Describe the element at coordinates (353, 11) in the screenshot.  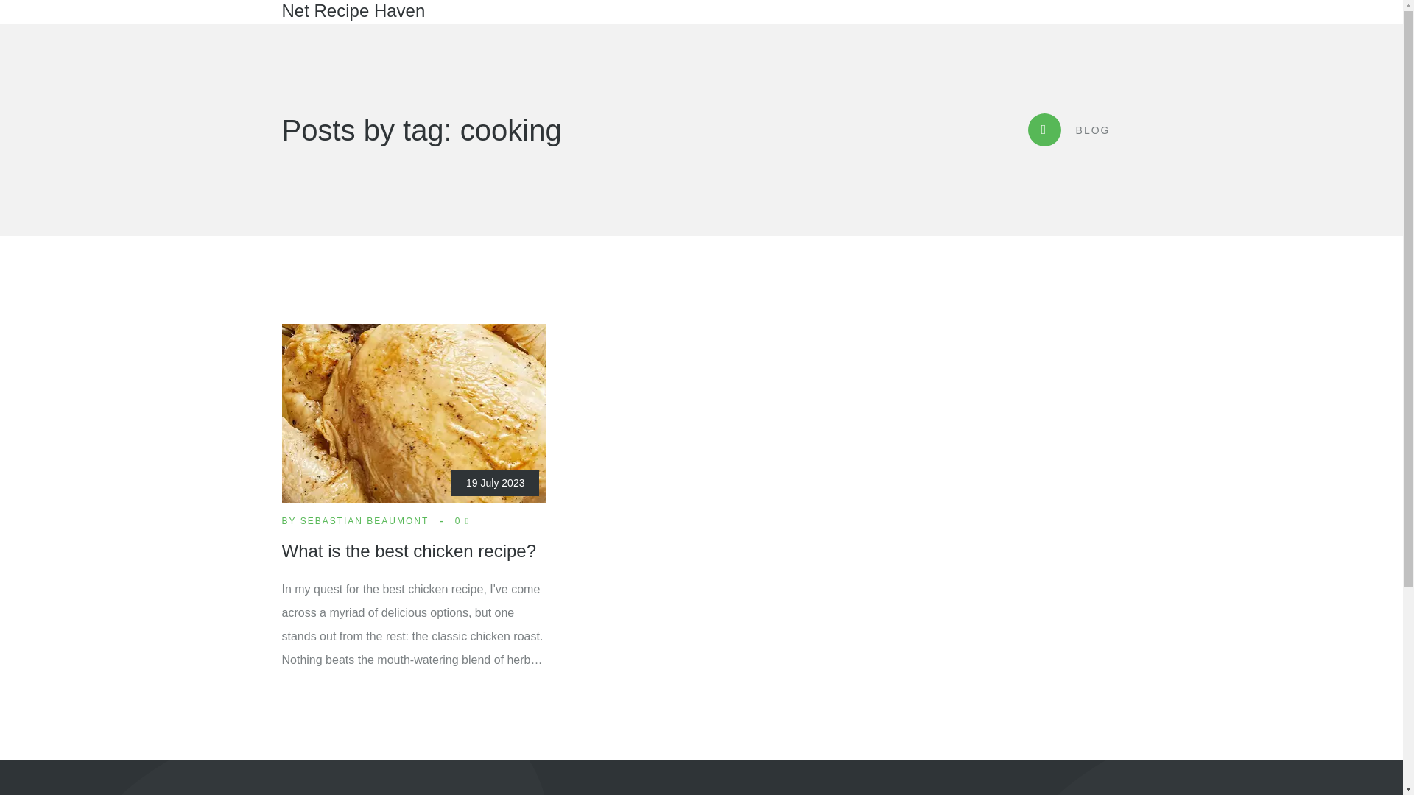
I see `Net Recipe Haven` at that location.